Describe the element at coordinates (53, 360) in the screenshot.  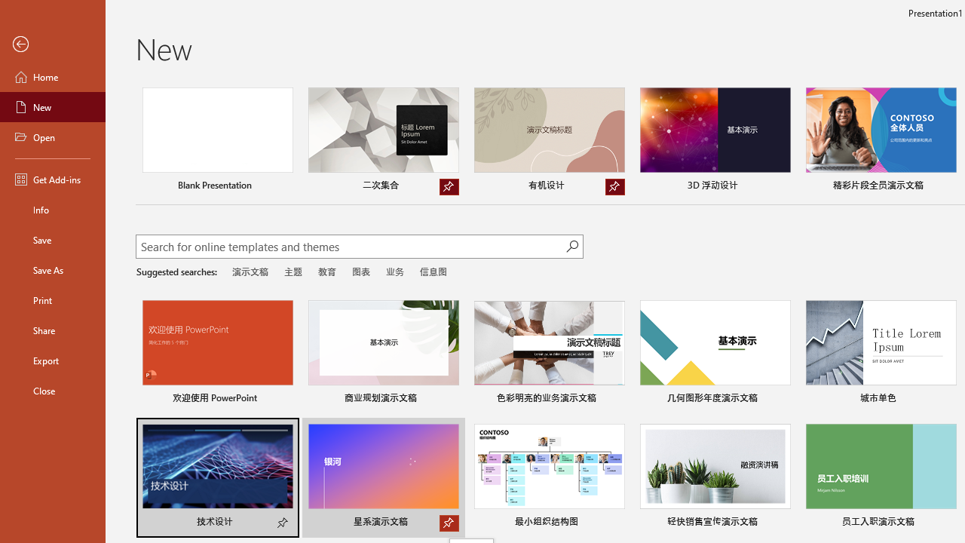
I see `Export` at that location.